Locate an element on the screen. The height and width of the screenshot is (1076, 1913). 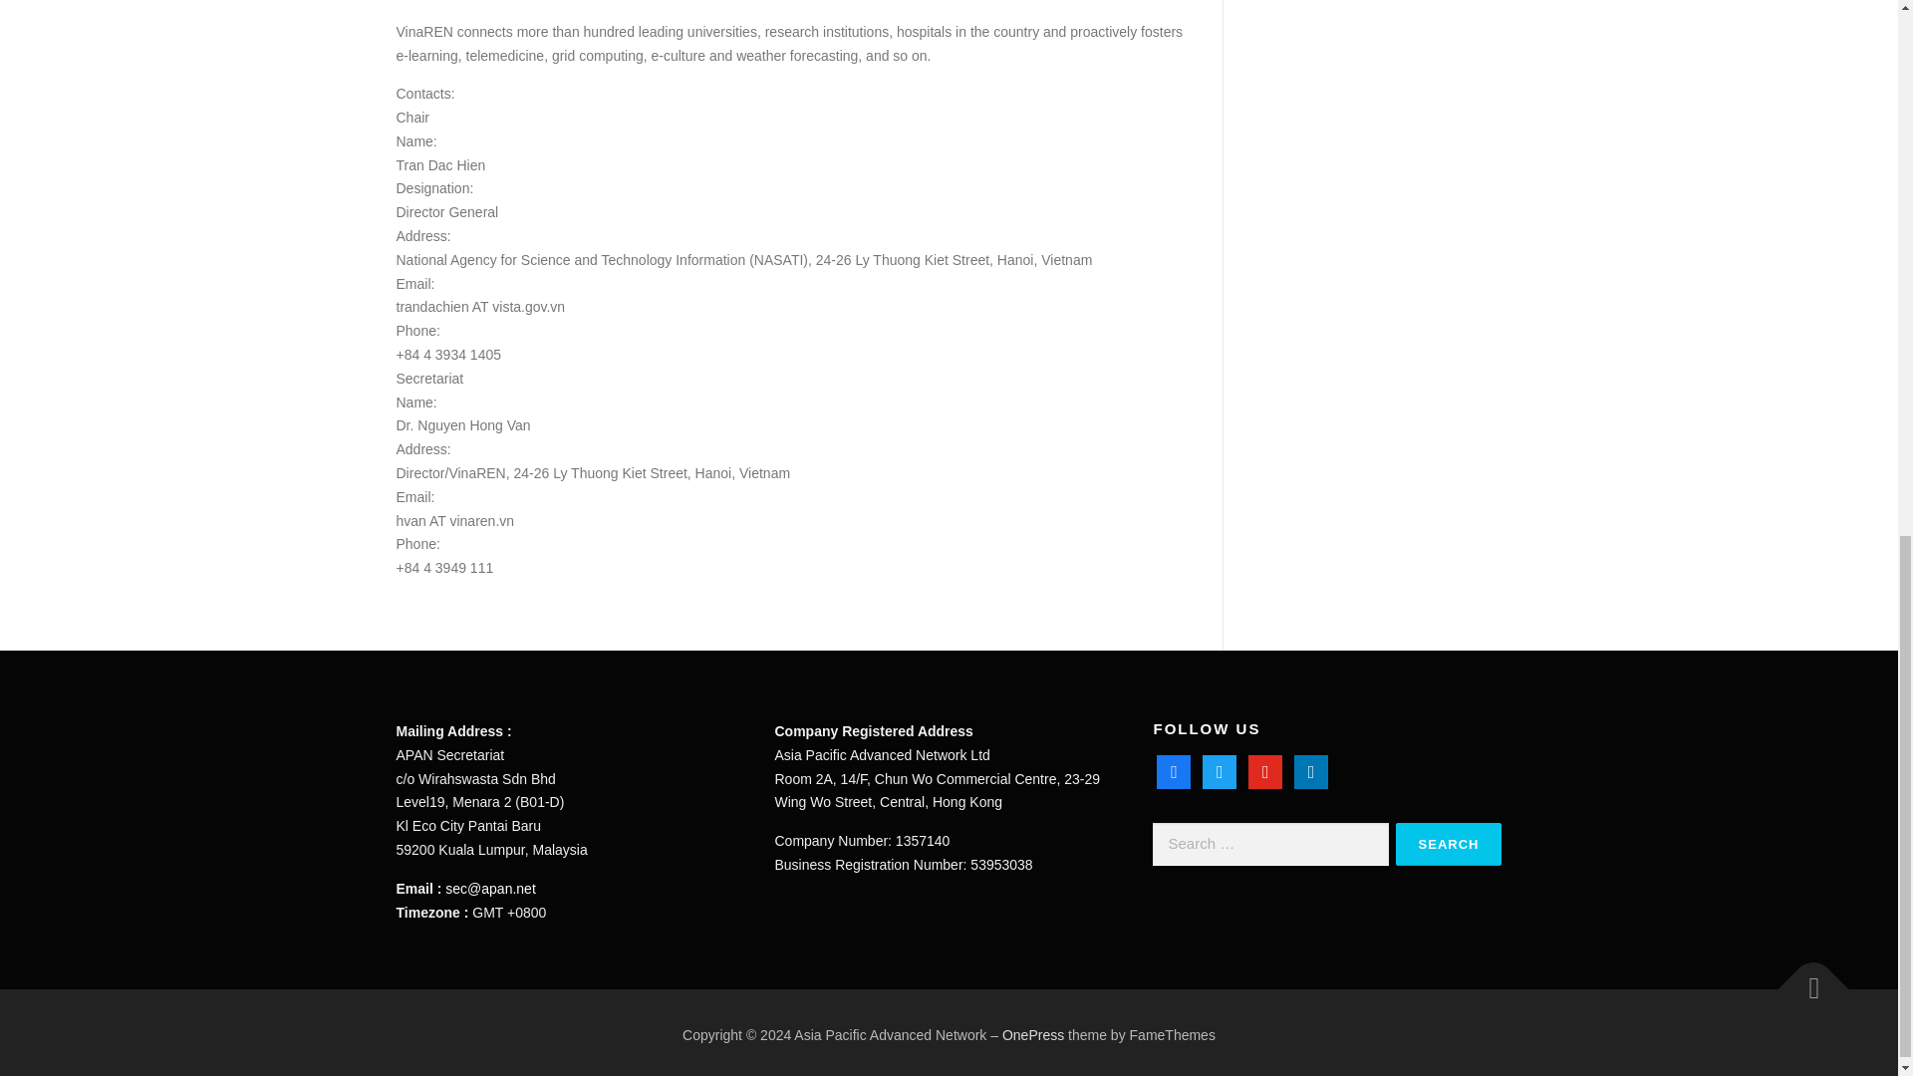
Back To Top is located at coordinates (1803, 978).